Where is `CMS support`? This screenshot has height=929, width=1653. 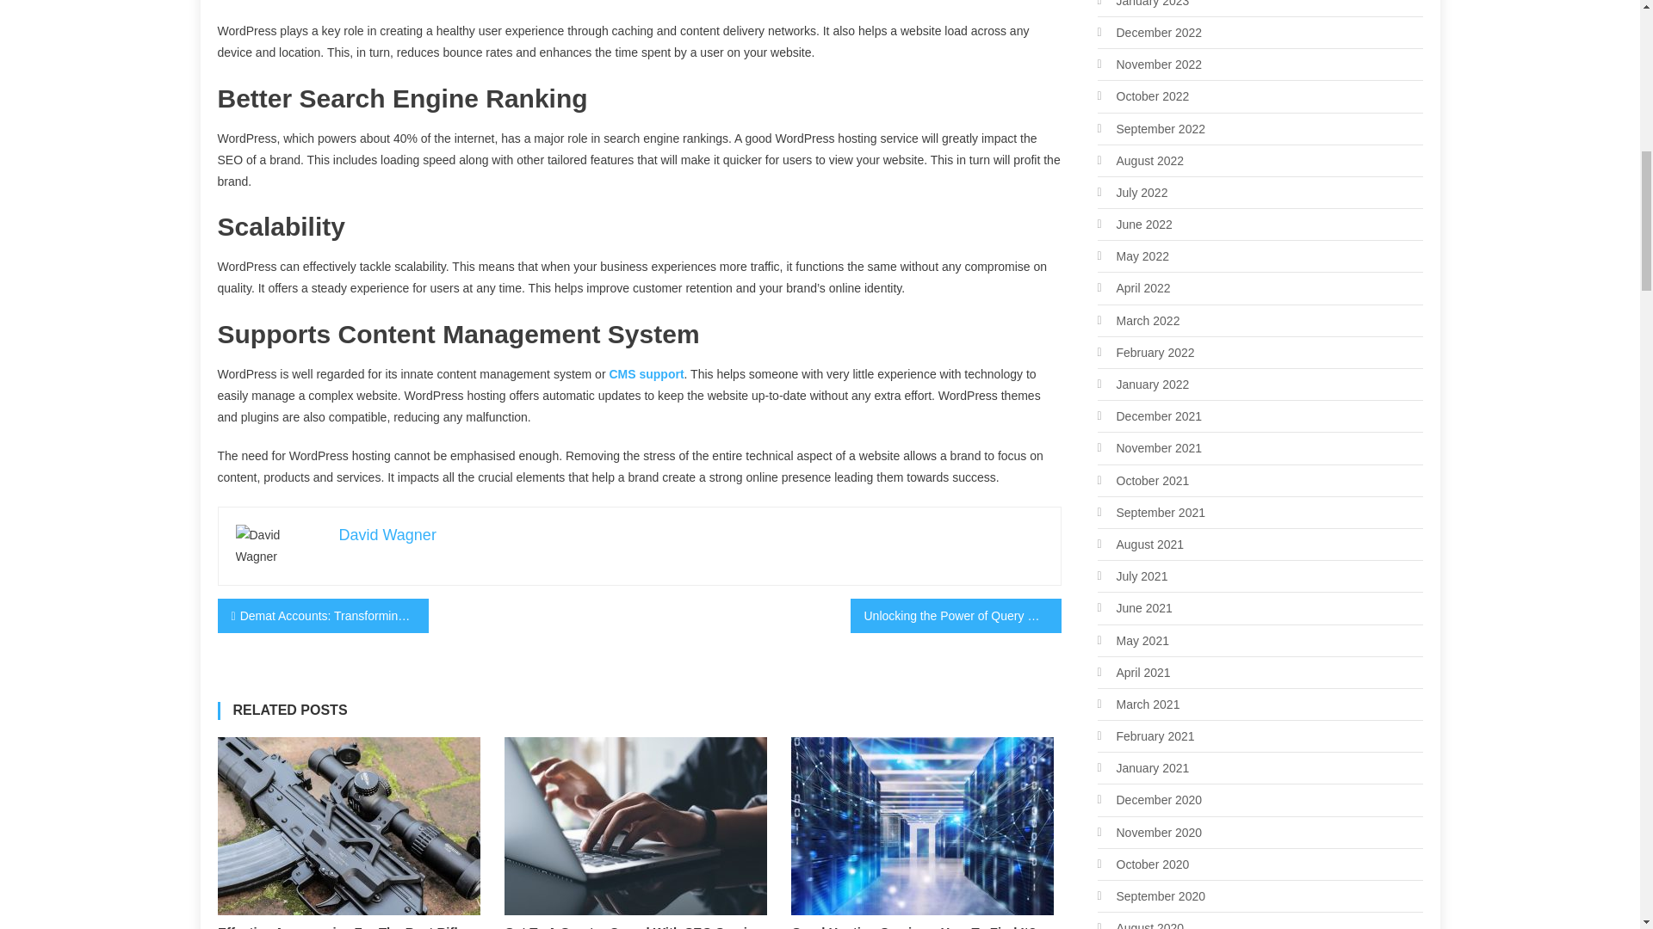
CMS support is located at coordinates (646, 373).